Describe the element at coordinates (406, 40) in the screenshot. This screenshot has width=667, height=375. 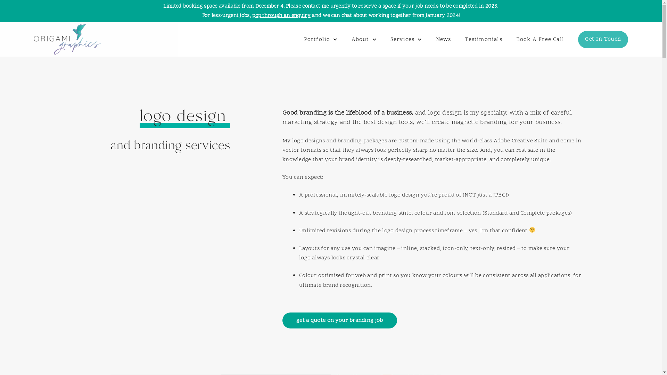
I see `Services` at that location.